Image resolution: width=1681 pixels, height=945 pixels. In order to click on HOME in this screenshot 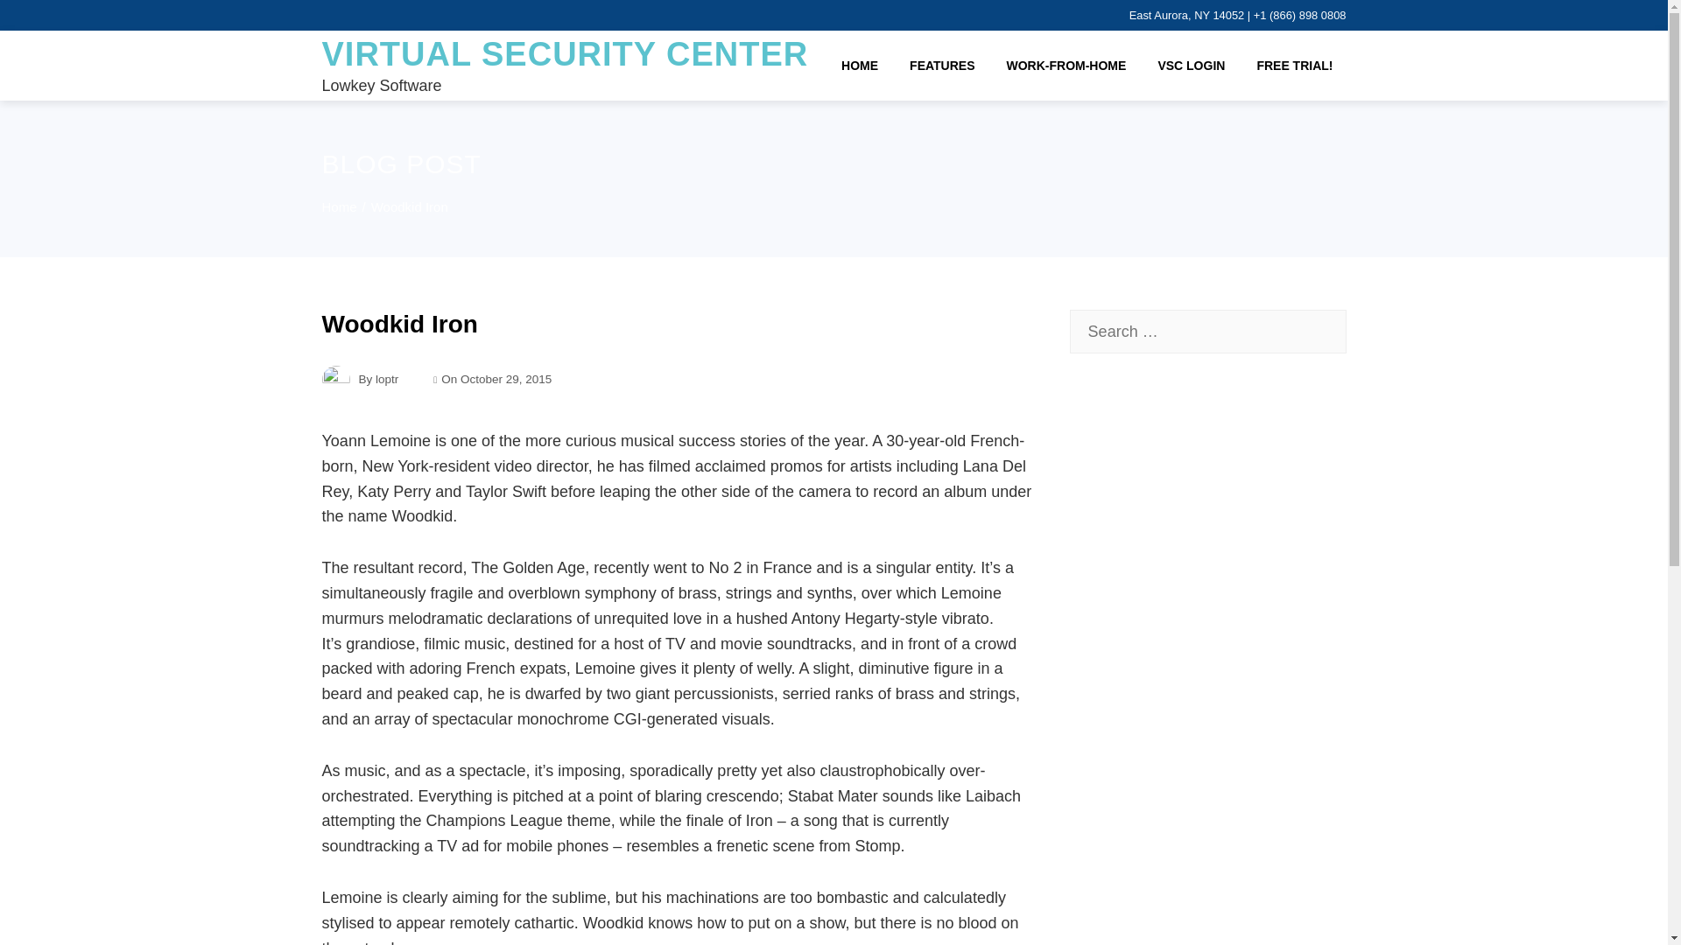, I will do `click(860, 66)`.